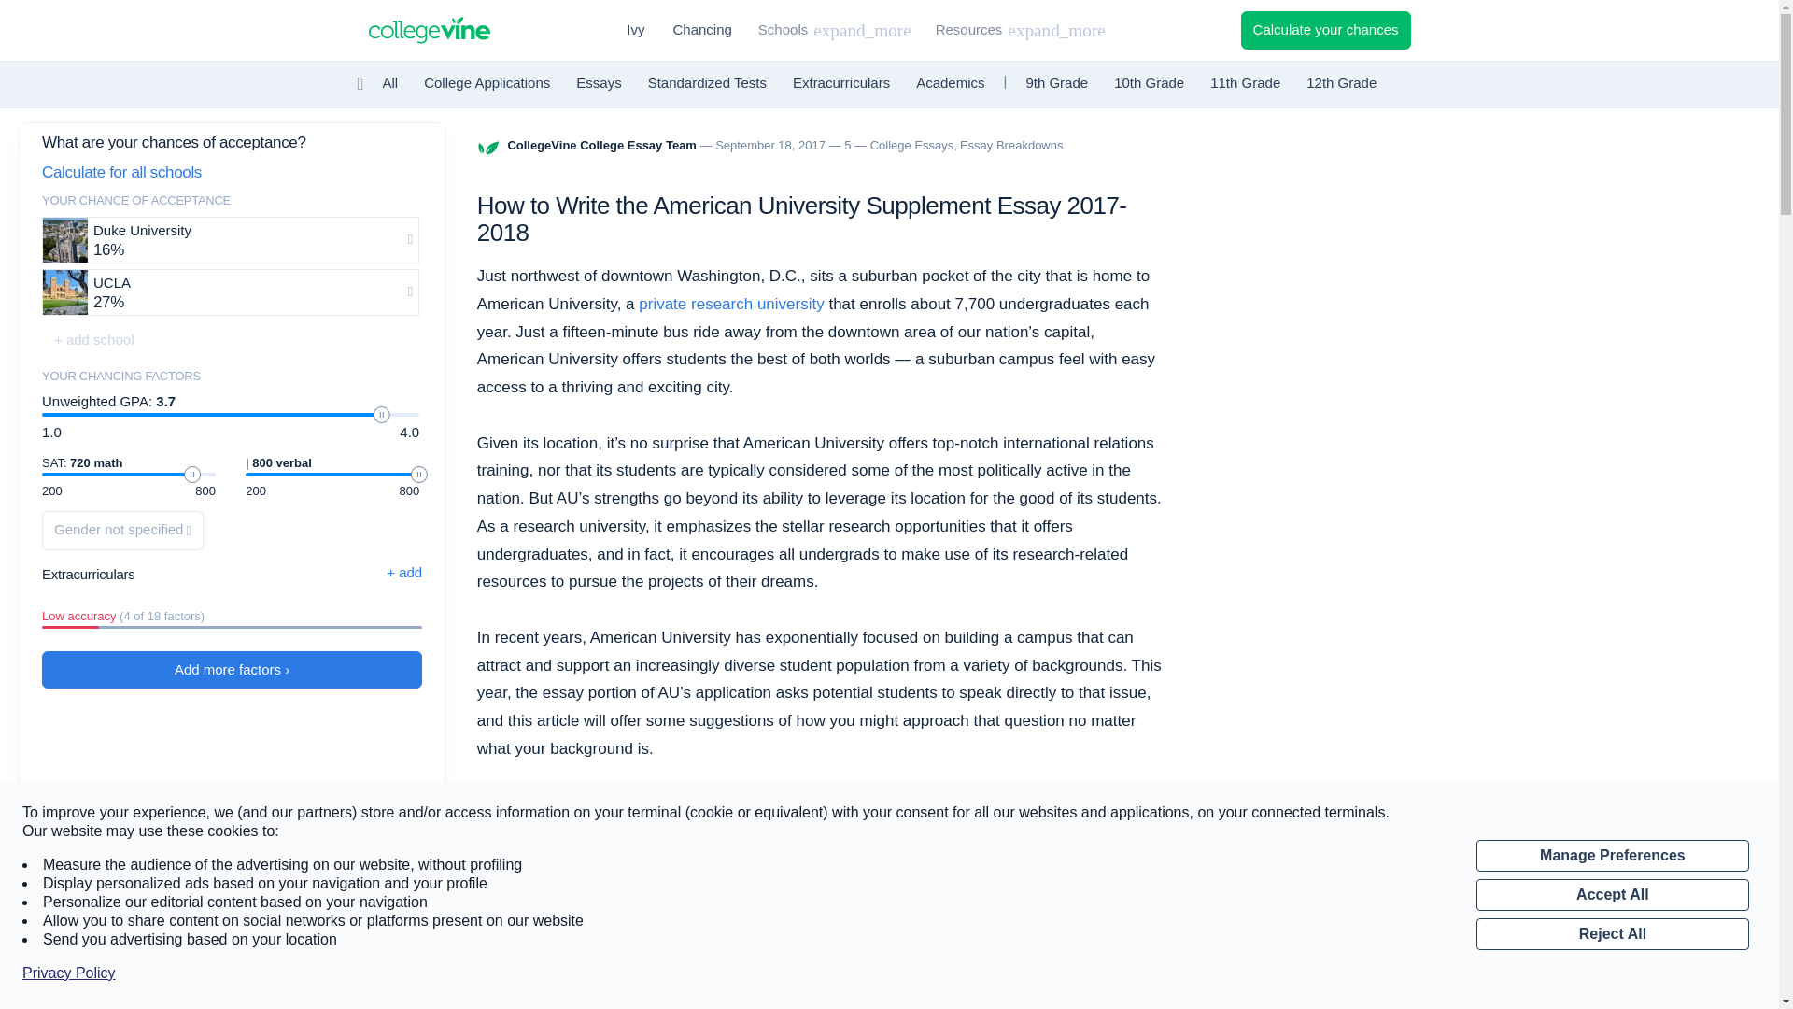  I want to click on Privacy Policy, so click(69, 973).